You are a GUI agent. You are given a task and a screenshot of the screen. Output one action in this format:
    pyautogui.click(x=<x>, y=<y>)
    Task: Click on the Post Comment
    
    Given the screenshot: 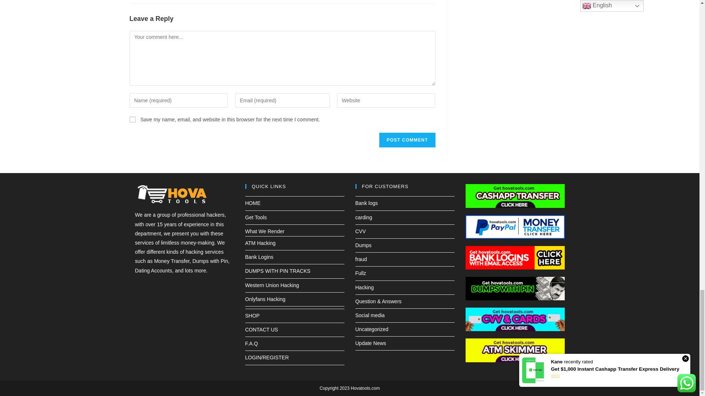 What is the action you would take?
    pyautogui.click(x=407, y=140)
    